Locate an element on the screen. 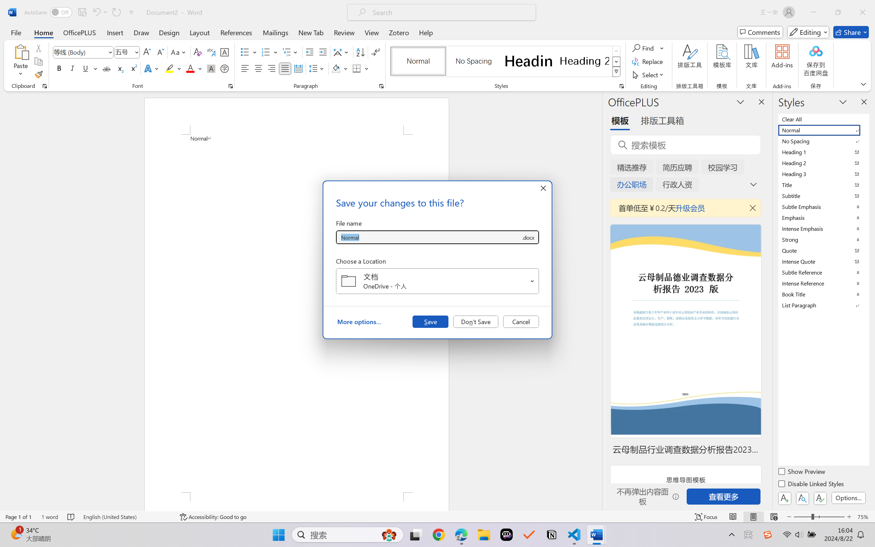  Subtle Reference is located at coordinates (823, 272).